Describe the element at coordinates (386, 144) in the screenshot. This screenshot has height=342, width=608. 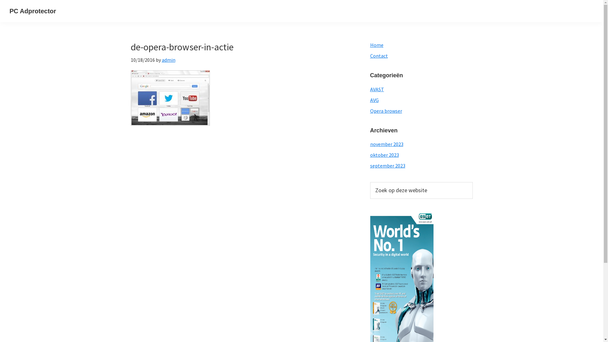
I see `november 2023` at that location.